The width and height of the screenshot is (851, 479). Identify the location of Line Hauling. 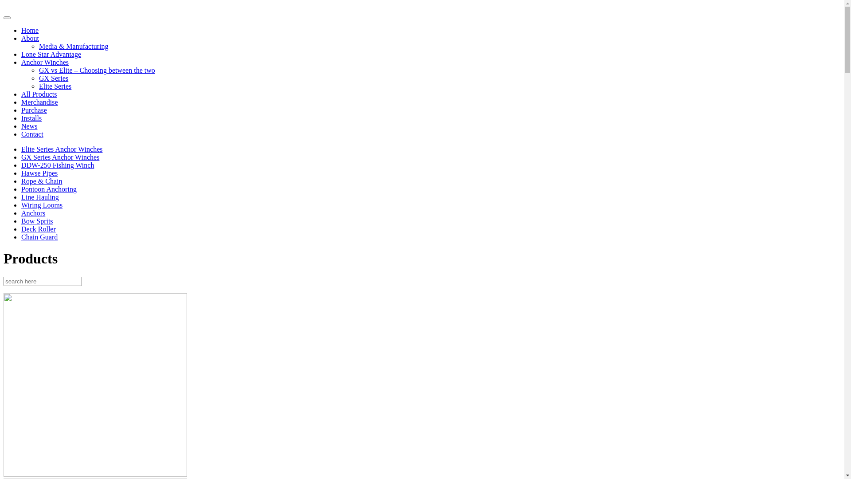
(40, 197).